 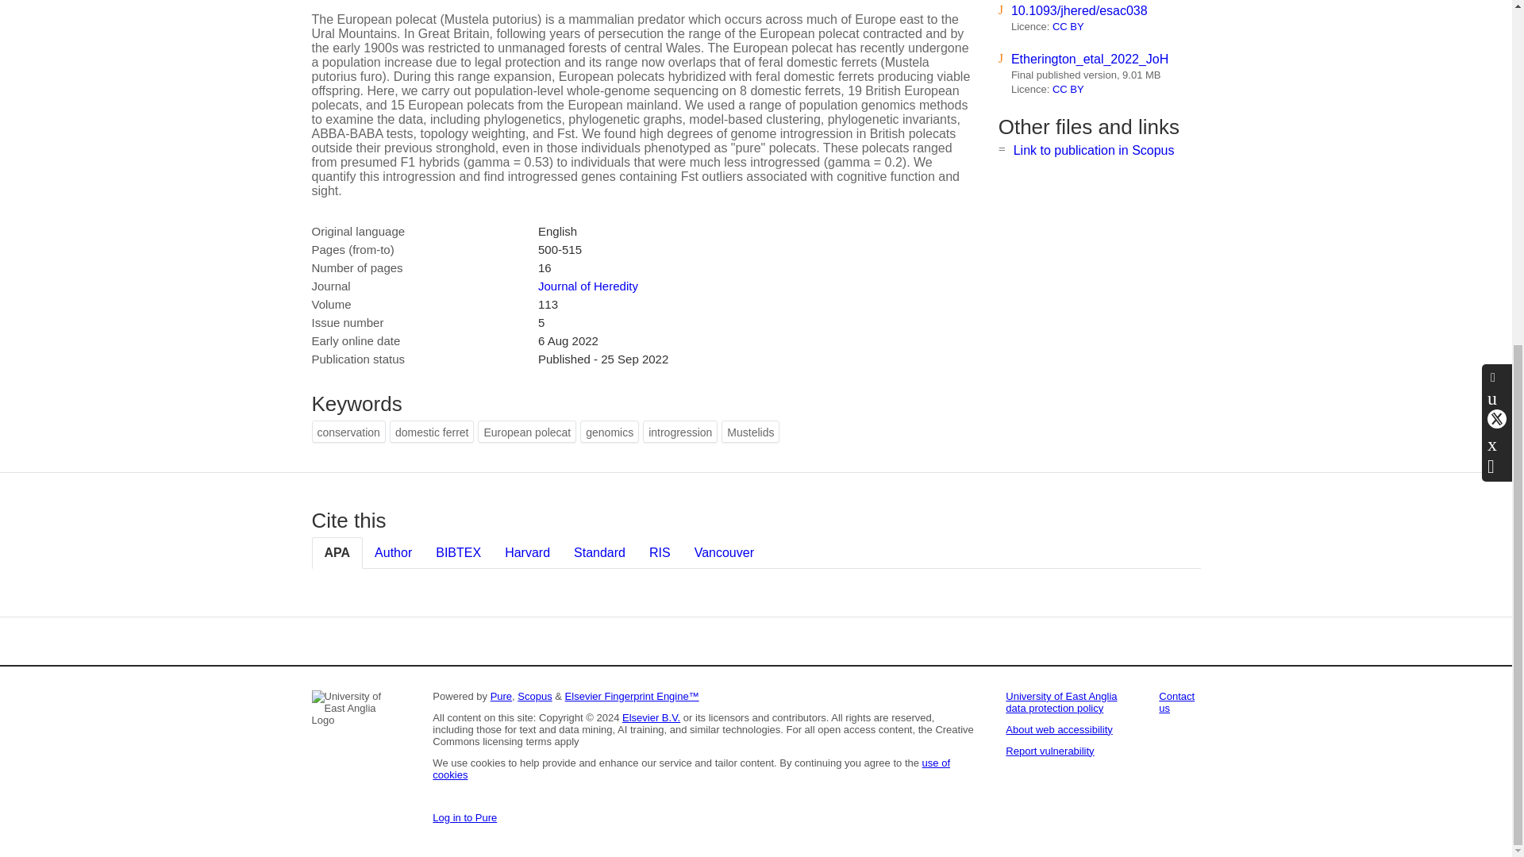 I want to click on CC BY, so click(x=1068, y=89).